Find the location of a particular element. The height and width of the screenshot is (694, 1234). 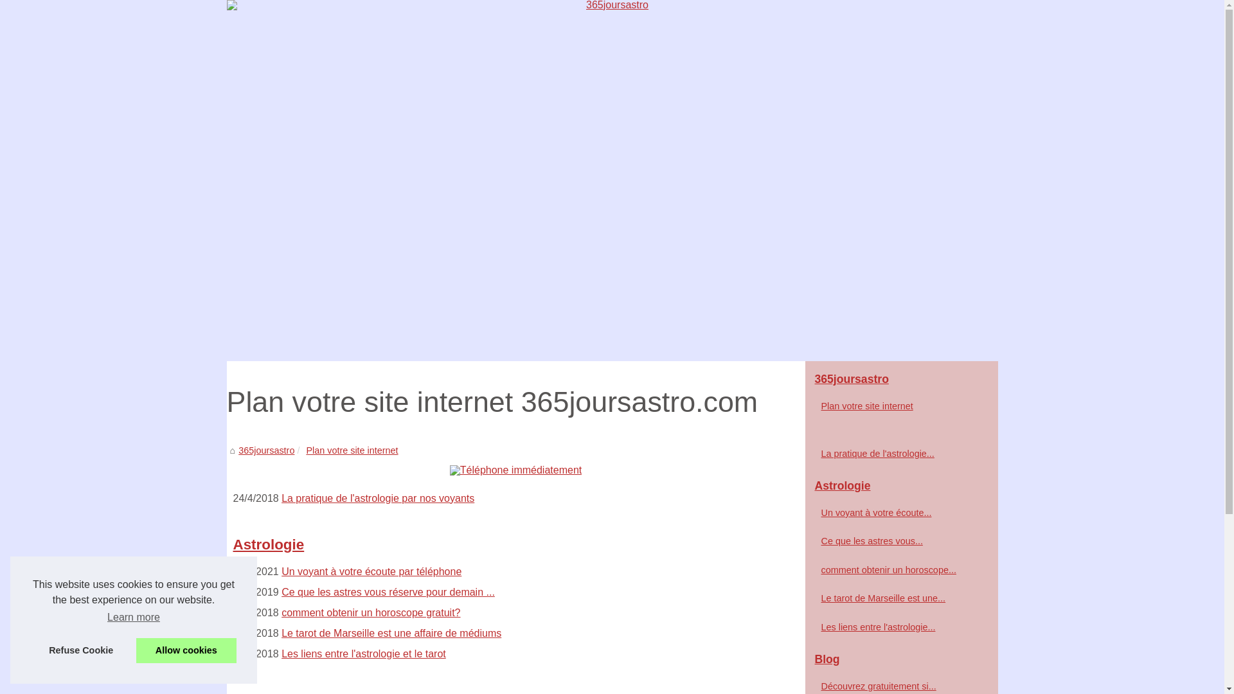

365joursastro is located at coordinates (612, 181).